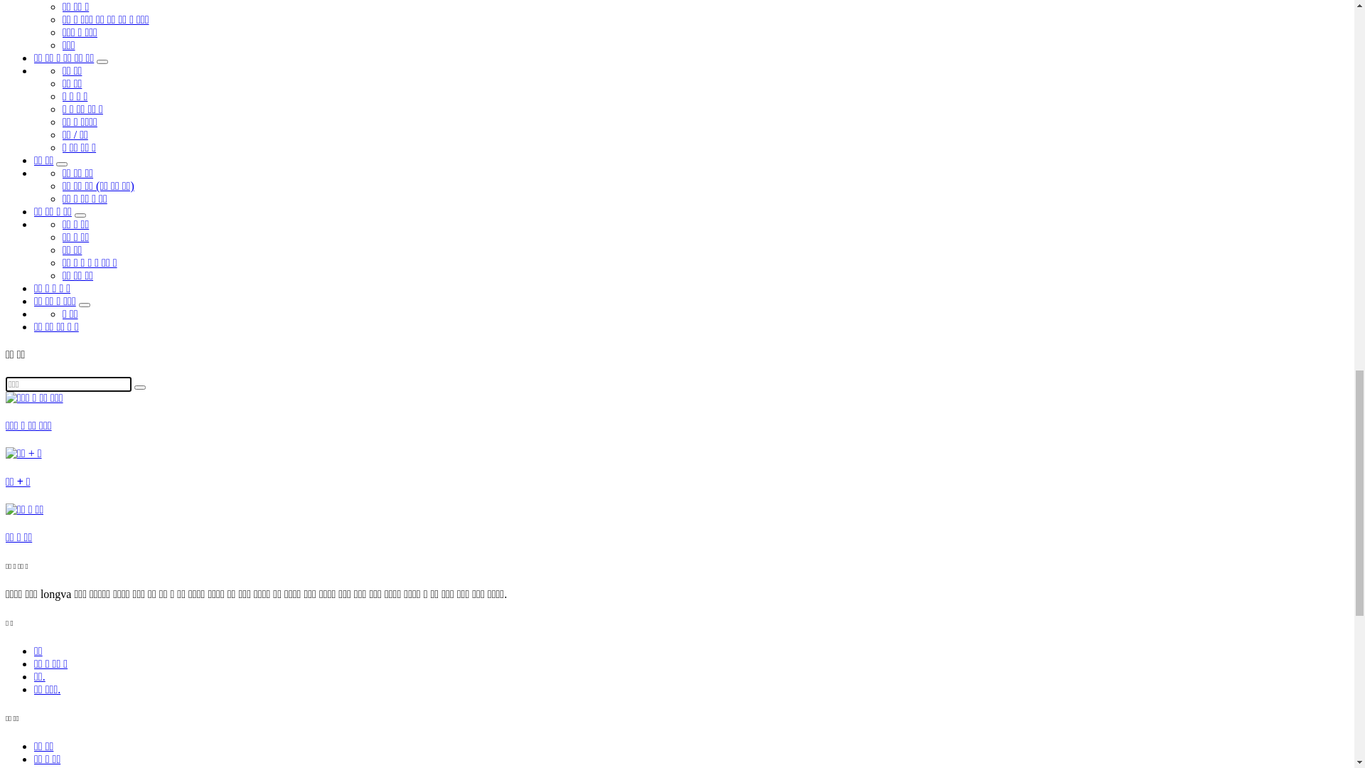 The image size is (1365, 768). Describe the element at coordinates (151, 11) in the screenshot. I see `Victor.xie@longva.cc` at that location.